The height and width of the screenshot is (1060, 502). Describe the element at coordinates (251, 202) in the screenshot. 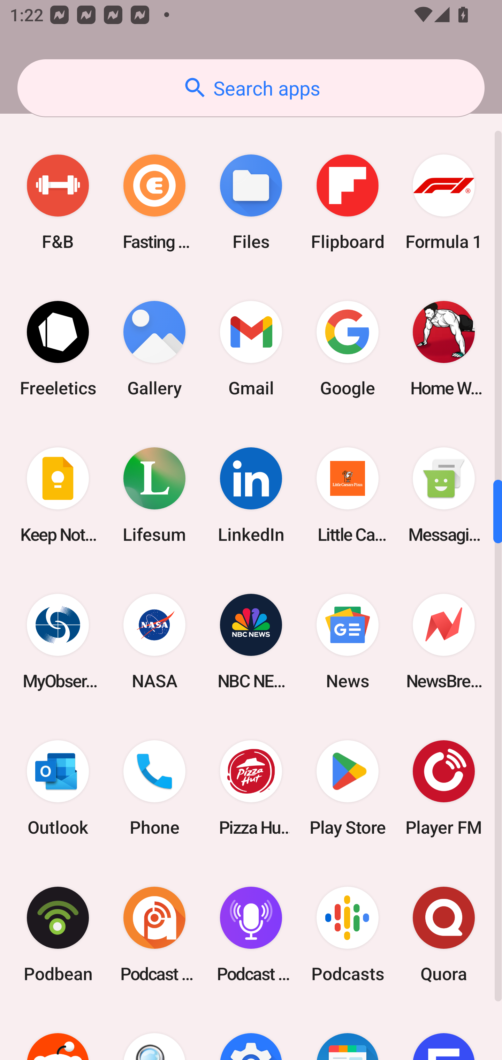

I see `Files` at that location.